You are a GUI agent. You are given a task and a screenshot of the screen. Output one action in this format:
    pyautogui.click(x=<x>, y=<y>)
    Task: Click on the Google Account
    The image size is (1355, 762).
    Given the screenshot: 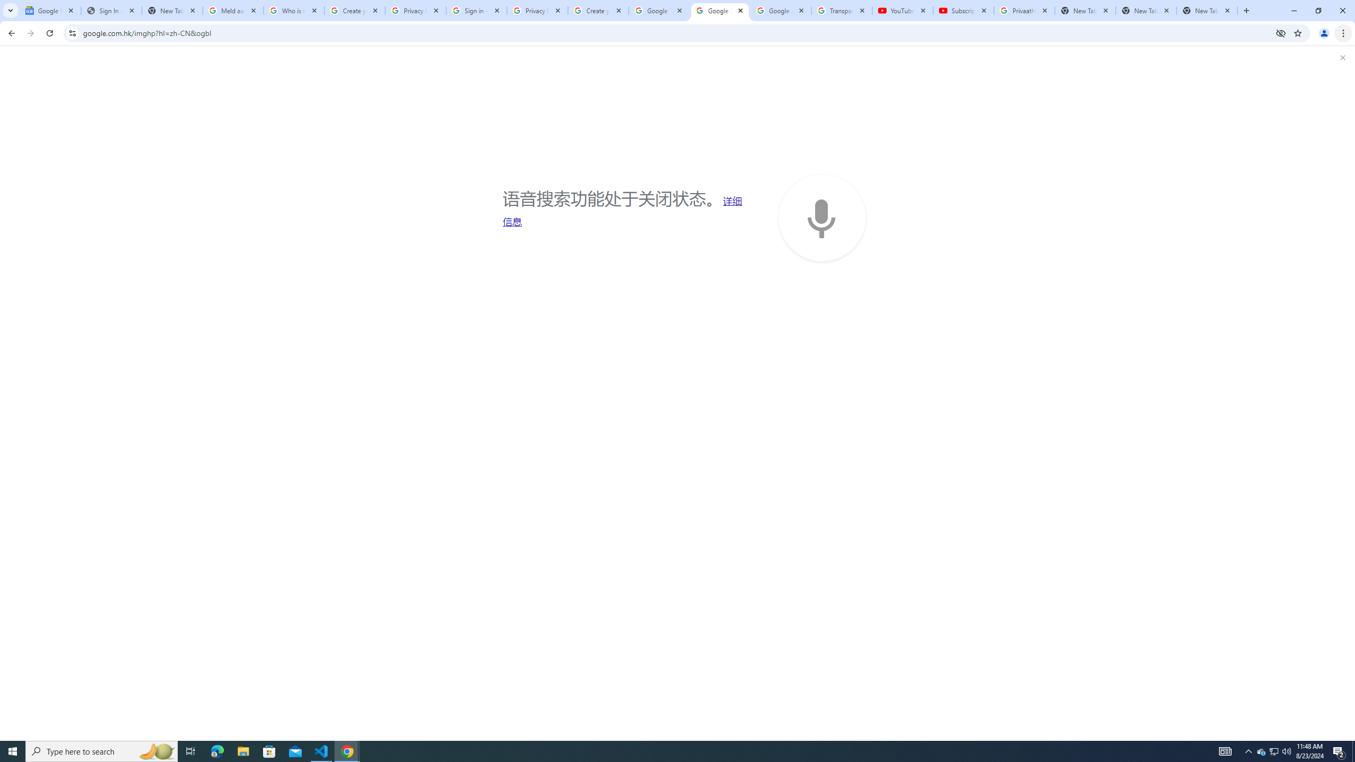 What is the action you would take?
    pyautogui.click(x=780, y=11)
    